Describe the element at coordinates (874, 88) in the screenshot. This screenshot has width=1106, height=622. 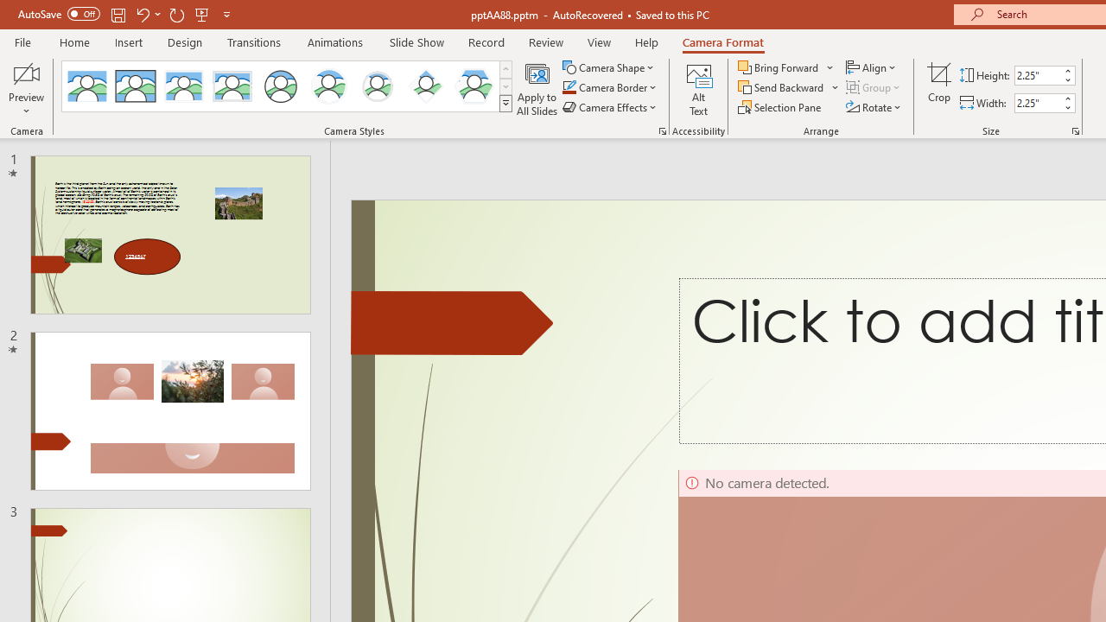
I see `Group` at that location.